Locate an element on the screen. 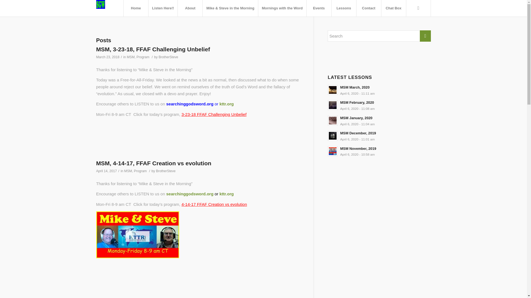  Program is located at coordinates (282, 8).